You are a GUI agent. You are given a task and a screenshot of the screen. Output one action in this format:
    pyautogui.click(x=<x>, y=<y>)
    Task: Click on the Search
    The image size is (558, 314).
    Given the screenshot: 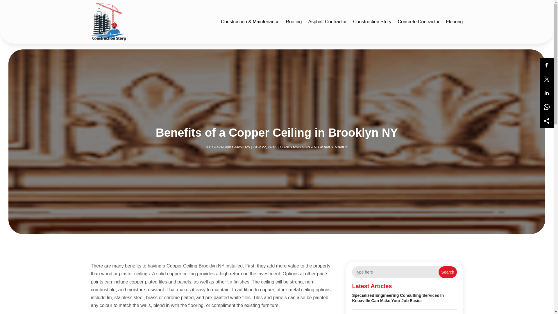 What is the action you would take?
    pyautogui.click(x=448, y=272)
    